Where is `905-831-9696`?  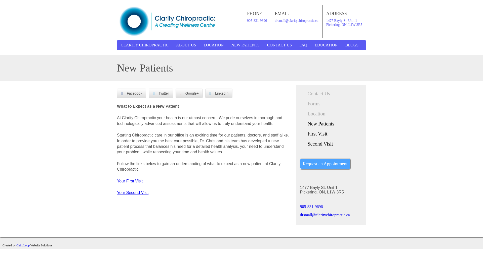
905-831-9696 is located at coordinates (257, 21).